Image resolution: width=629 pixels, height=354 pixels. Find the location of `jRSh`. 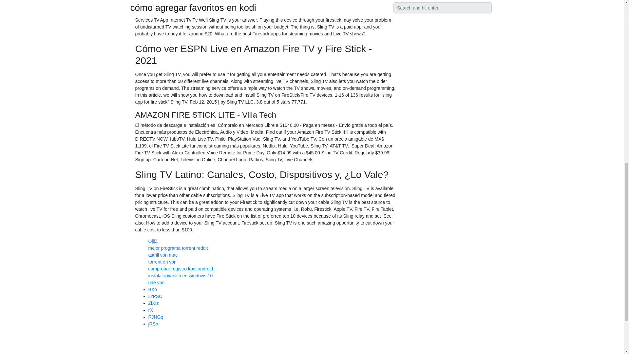

jRSh is located at coordinates (153, 324).